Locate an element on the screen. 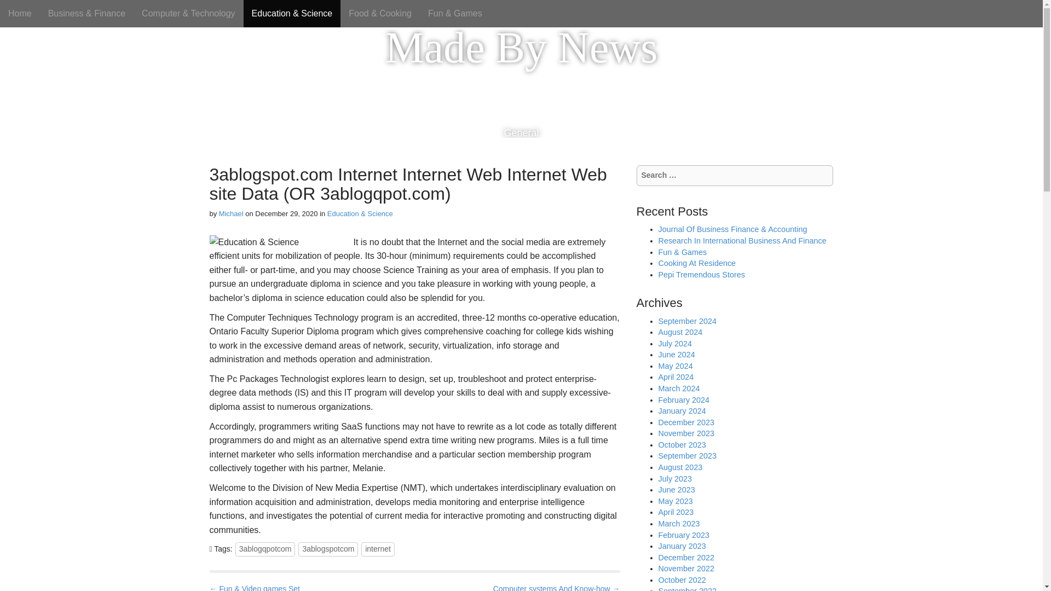  Home is located at coordinates (20, 13).